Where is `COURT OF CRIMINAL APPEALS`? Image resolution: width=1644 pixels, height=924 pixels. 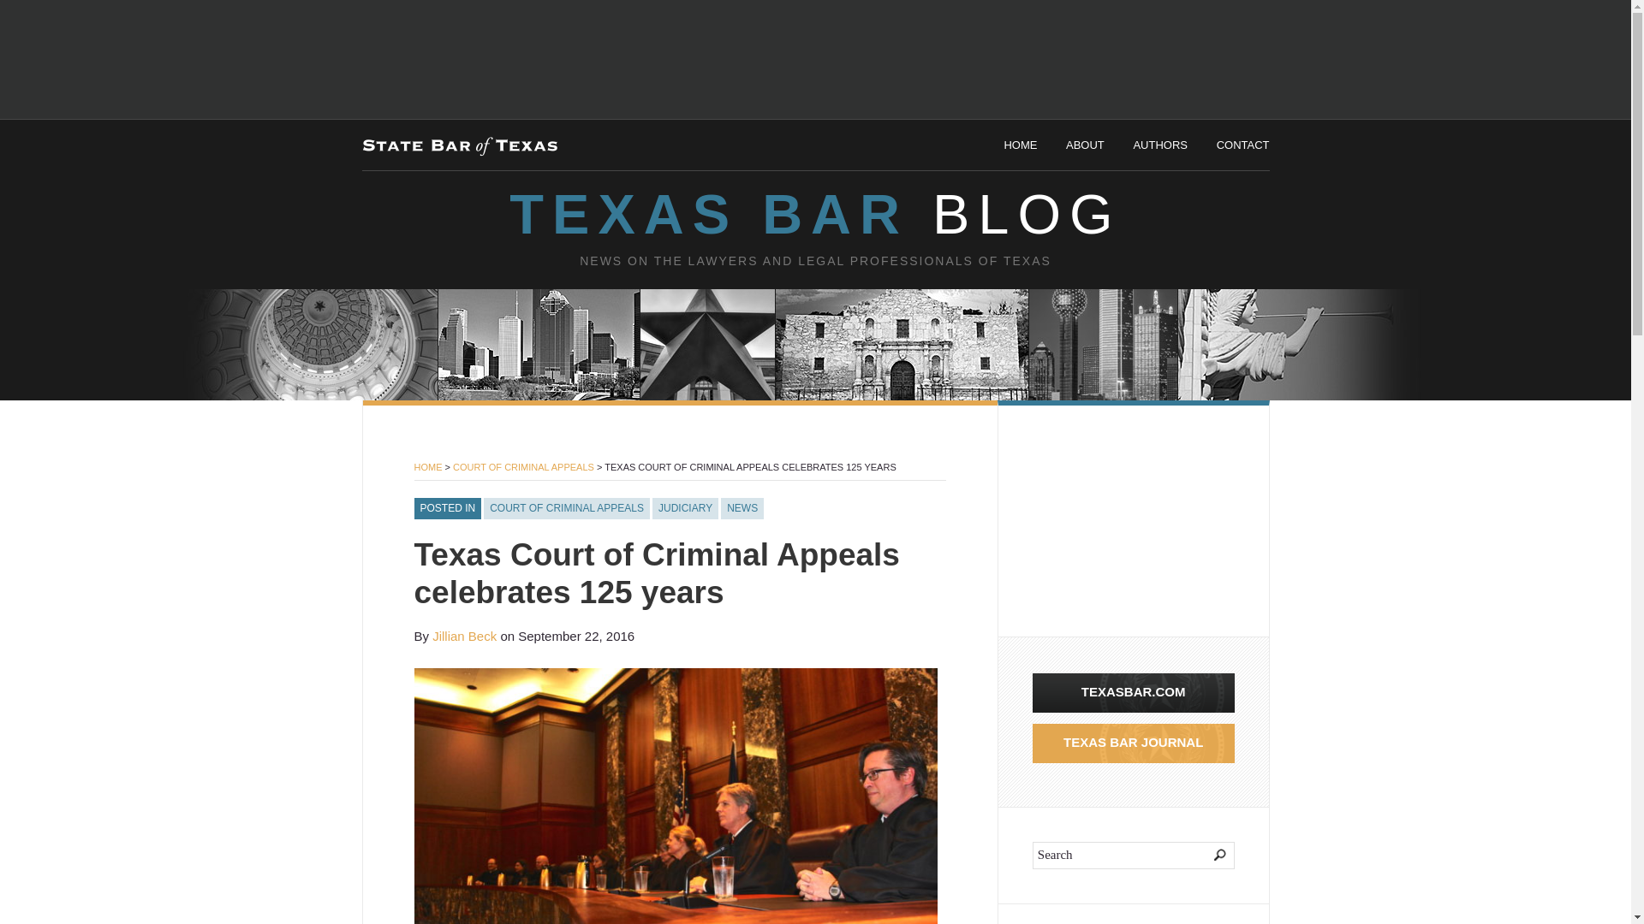 COURT OF CRIMINAL APPEALS is located at coordinates (566, 509).